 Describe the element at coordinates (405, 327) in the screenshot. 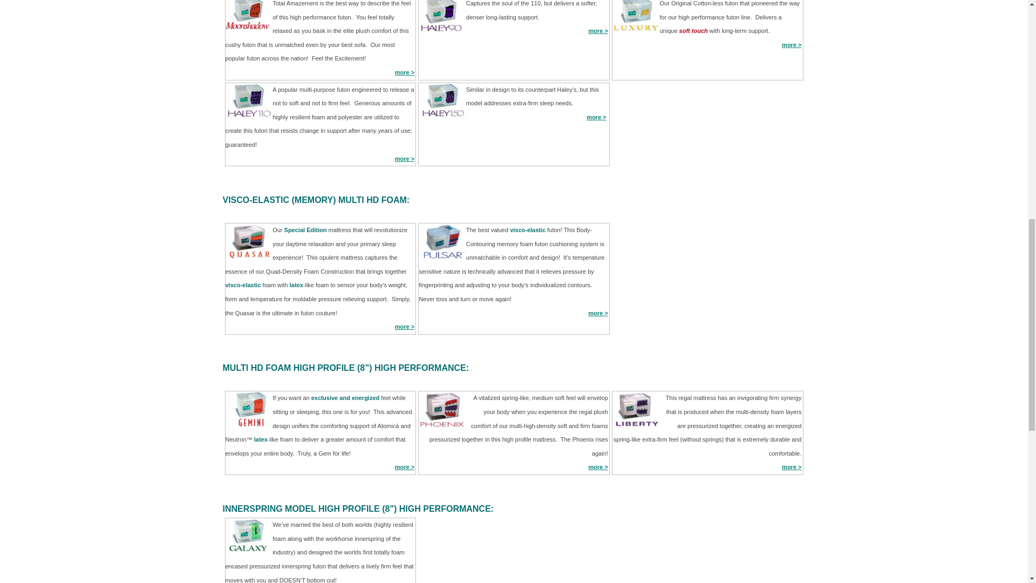

I see `Quasar` at that location.